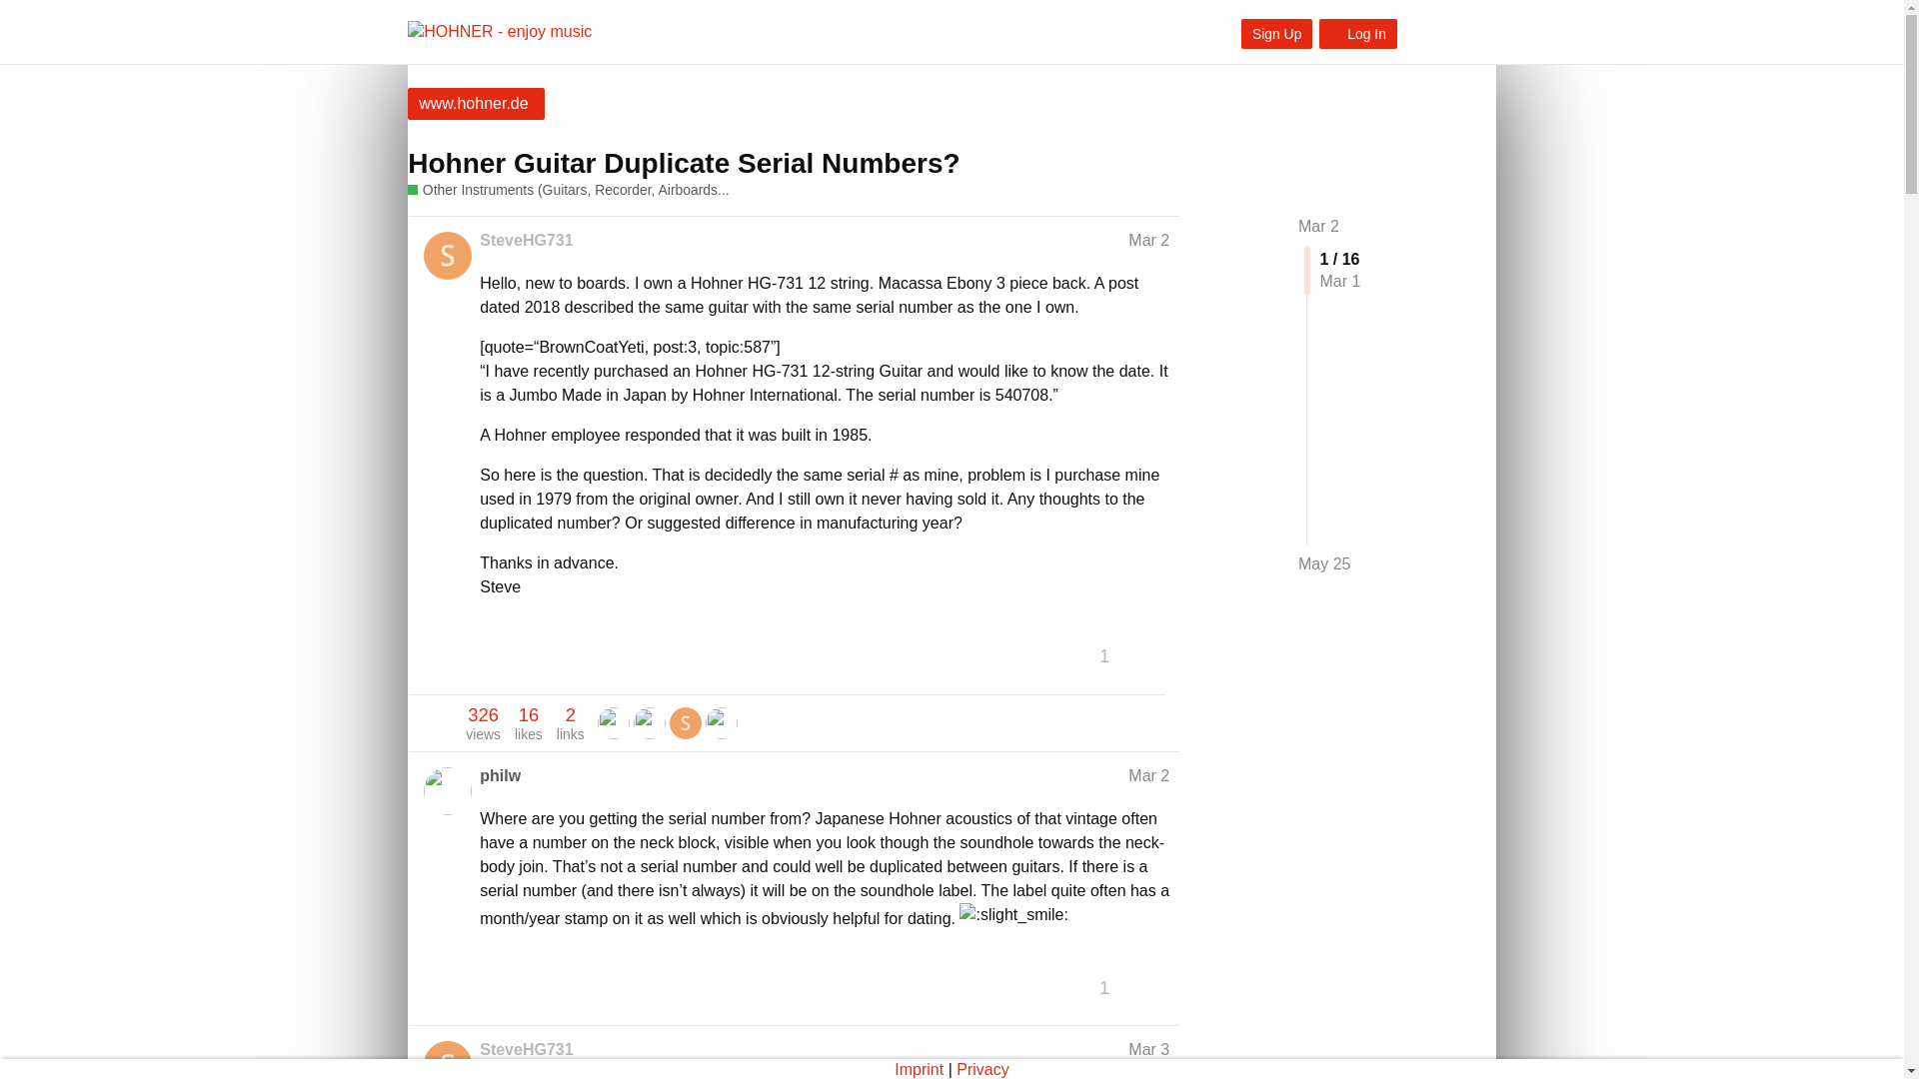  I want to click on Mar 2, so click(1319, 226).